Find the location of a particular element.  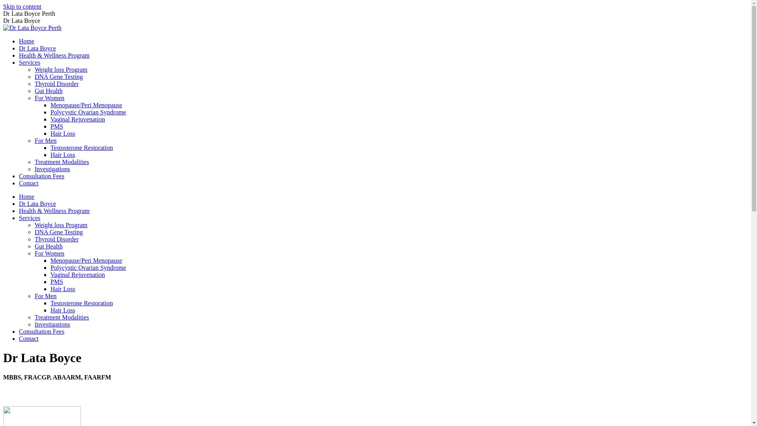

Home is located at coordinates (27, 41).